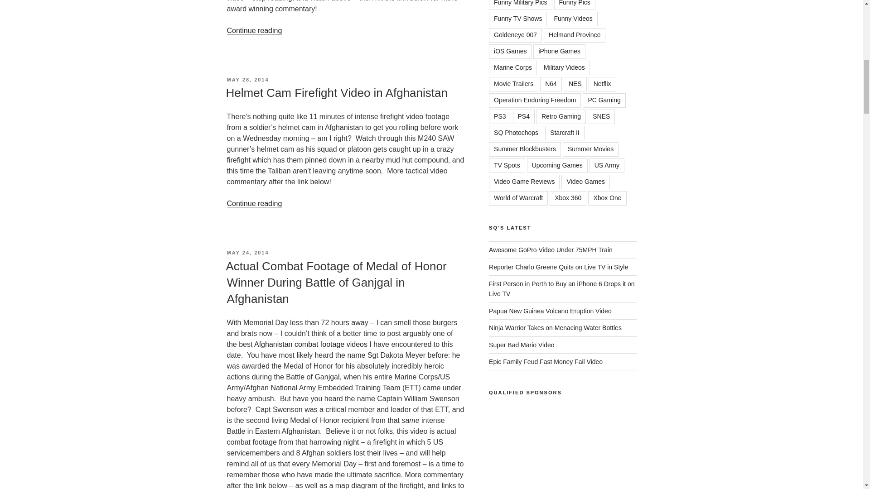  I want to click on MAY 24, 2014, so click(247, 252).